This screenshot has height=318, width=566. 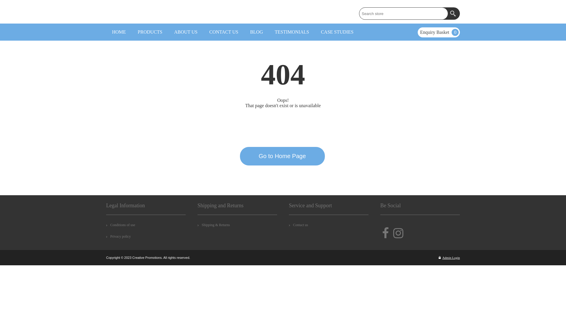 I want to click on Contact us, so click(x=298, y=225).